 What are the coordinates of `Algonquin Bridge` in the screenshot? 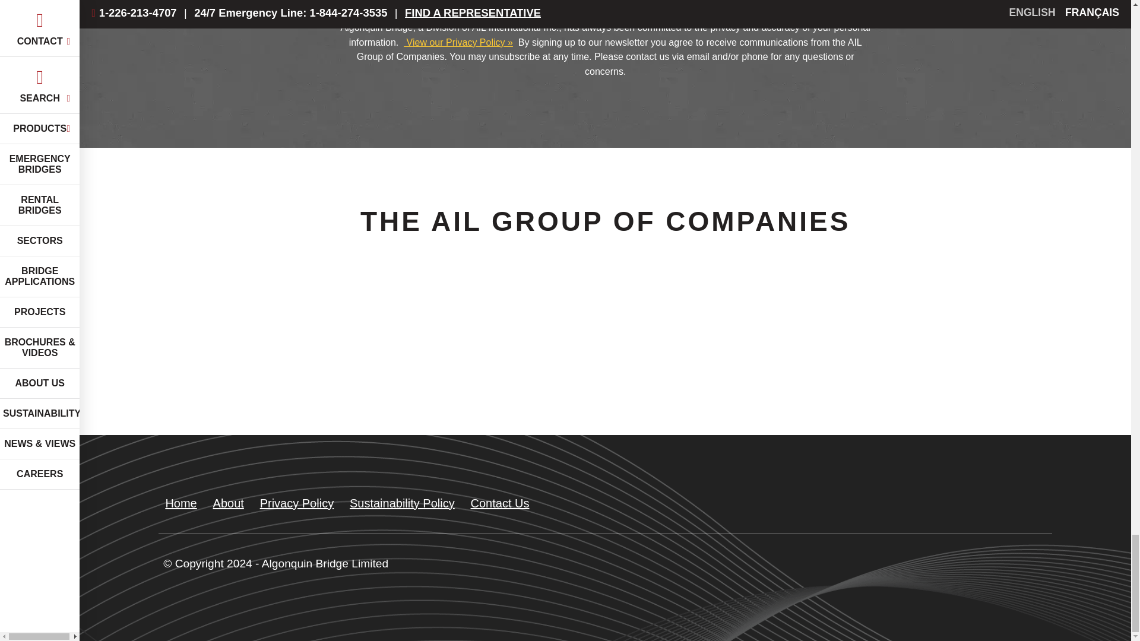 It's located at (436, 361).